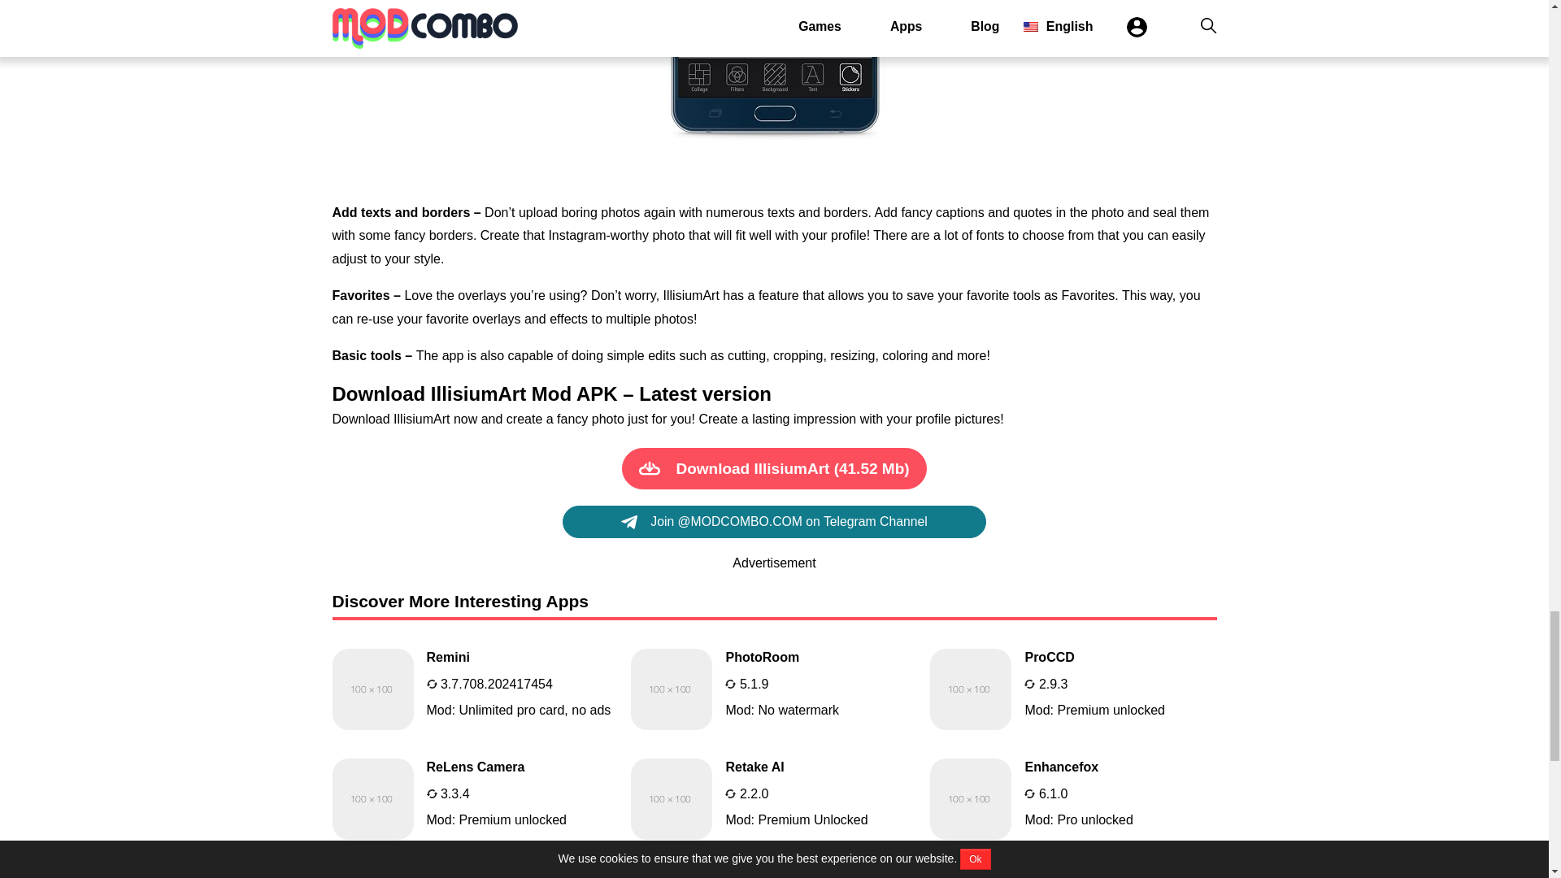 The image size is (1561, 878). What do you see at coordinates (774, 798) in the screenshot?
I see `Retake AI` at bounding box center [774, 798].